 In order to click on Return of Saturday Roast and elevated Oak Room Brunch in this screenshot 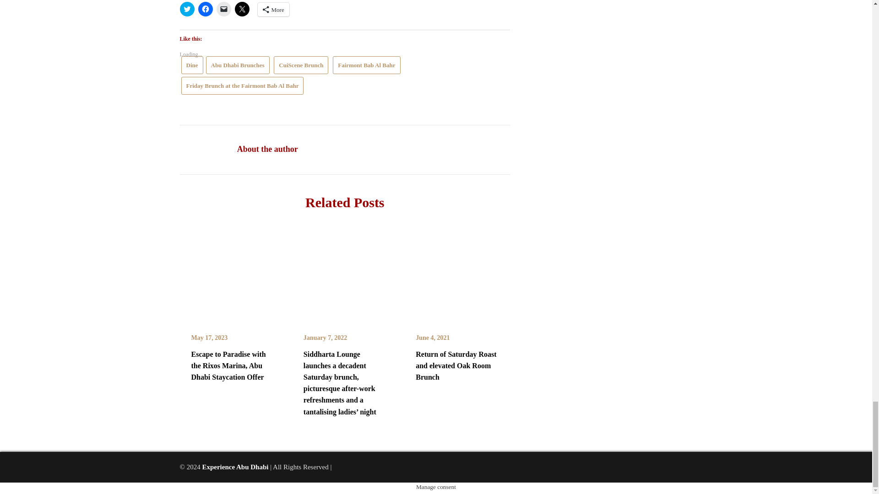, I will do `click(457, 271)`.